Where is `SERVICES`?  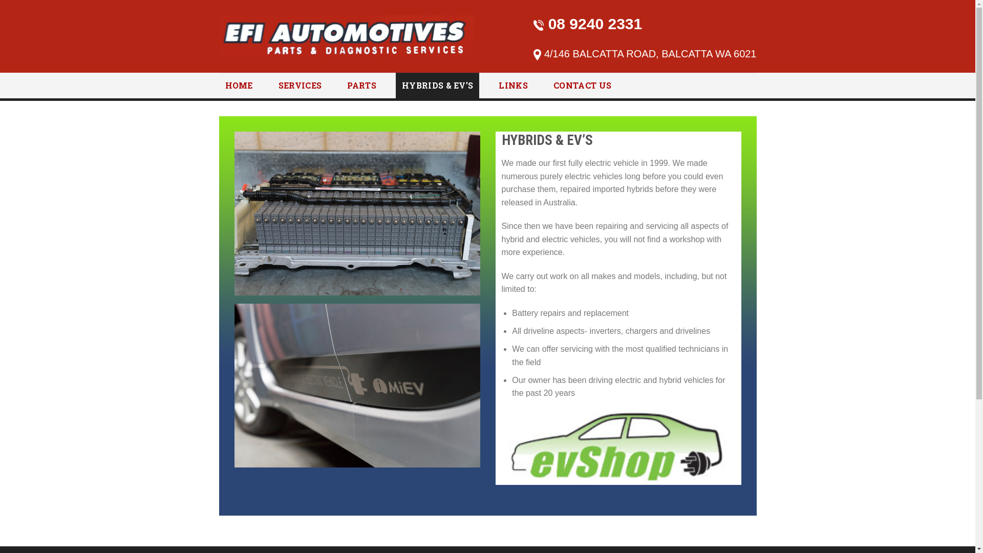
SERVICES is located at coordinates (300, 86).